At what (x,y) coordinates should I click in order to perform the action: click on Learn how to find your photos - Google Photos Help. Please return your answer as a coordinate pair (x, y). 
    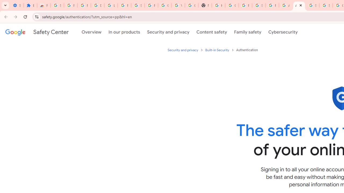
    Looking at the image, I should click on (111, 5).